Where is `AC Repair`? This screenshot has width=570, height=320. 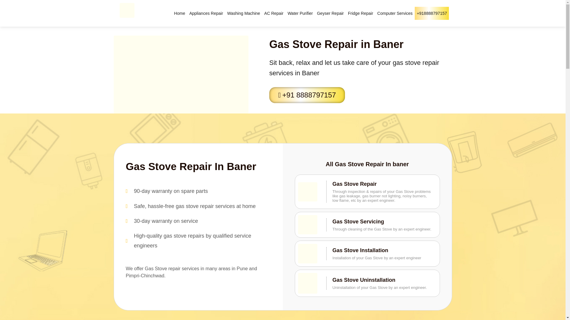 AC Repair is located at coordinates (274, 13).